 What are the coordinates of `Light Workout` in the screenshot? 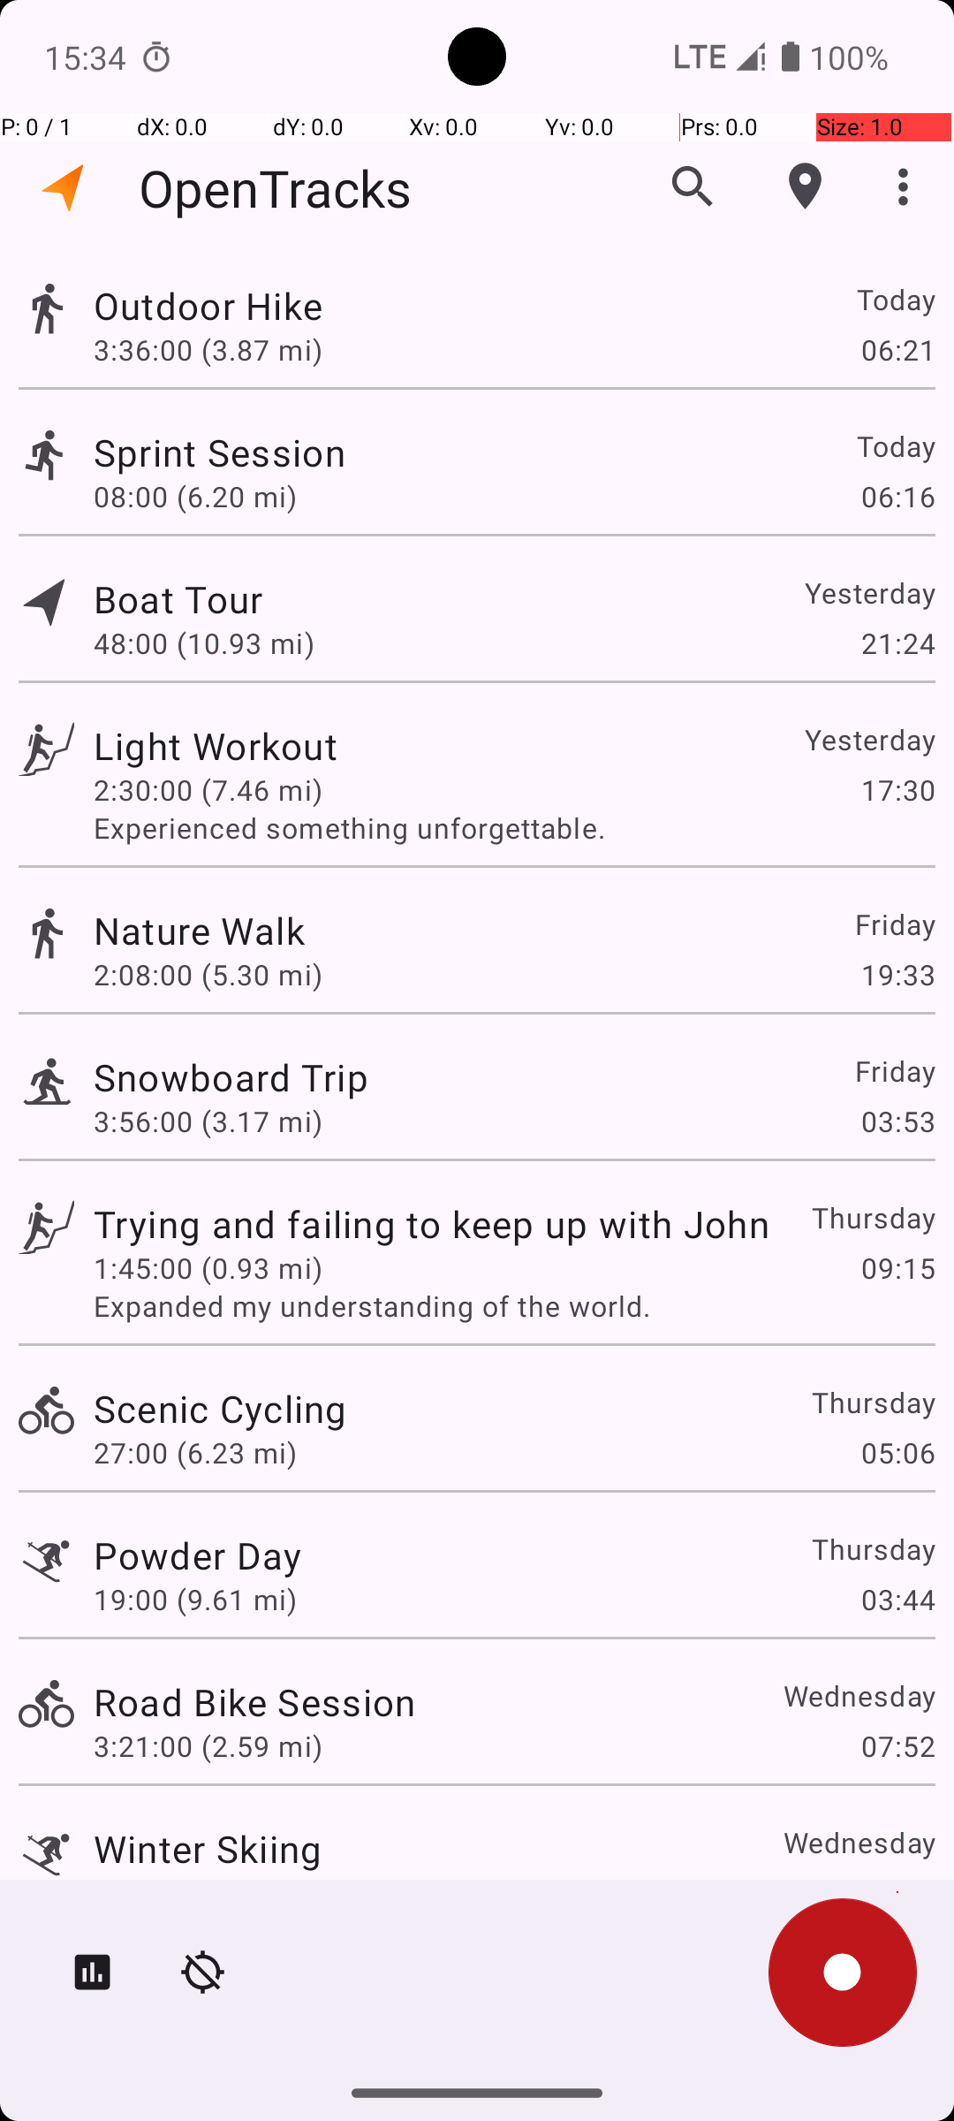 It's located at (254, 746).